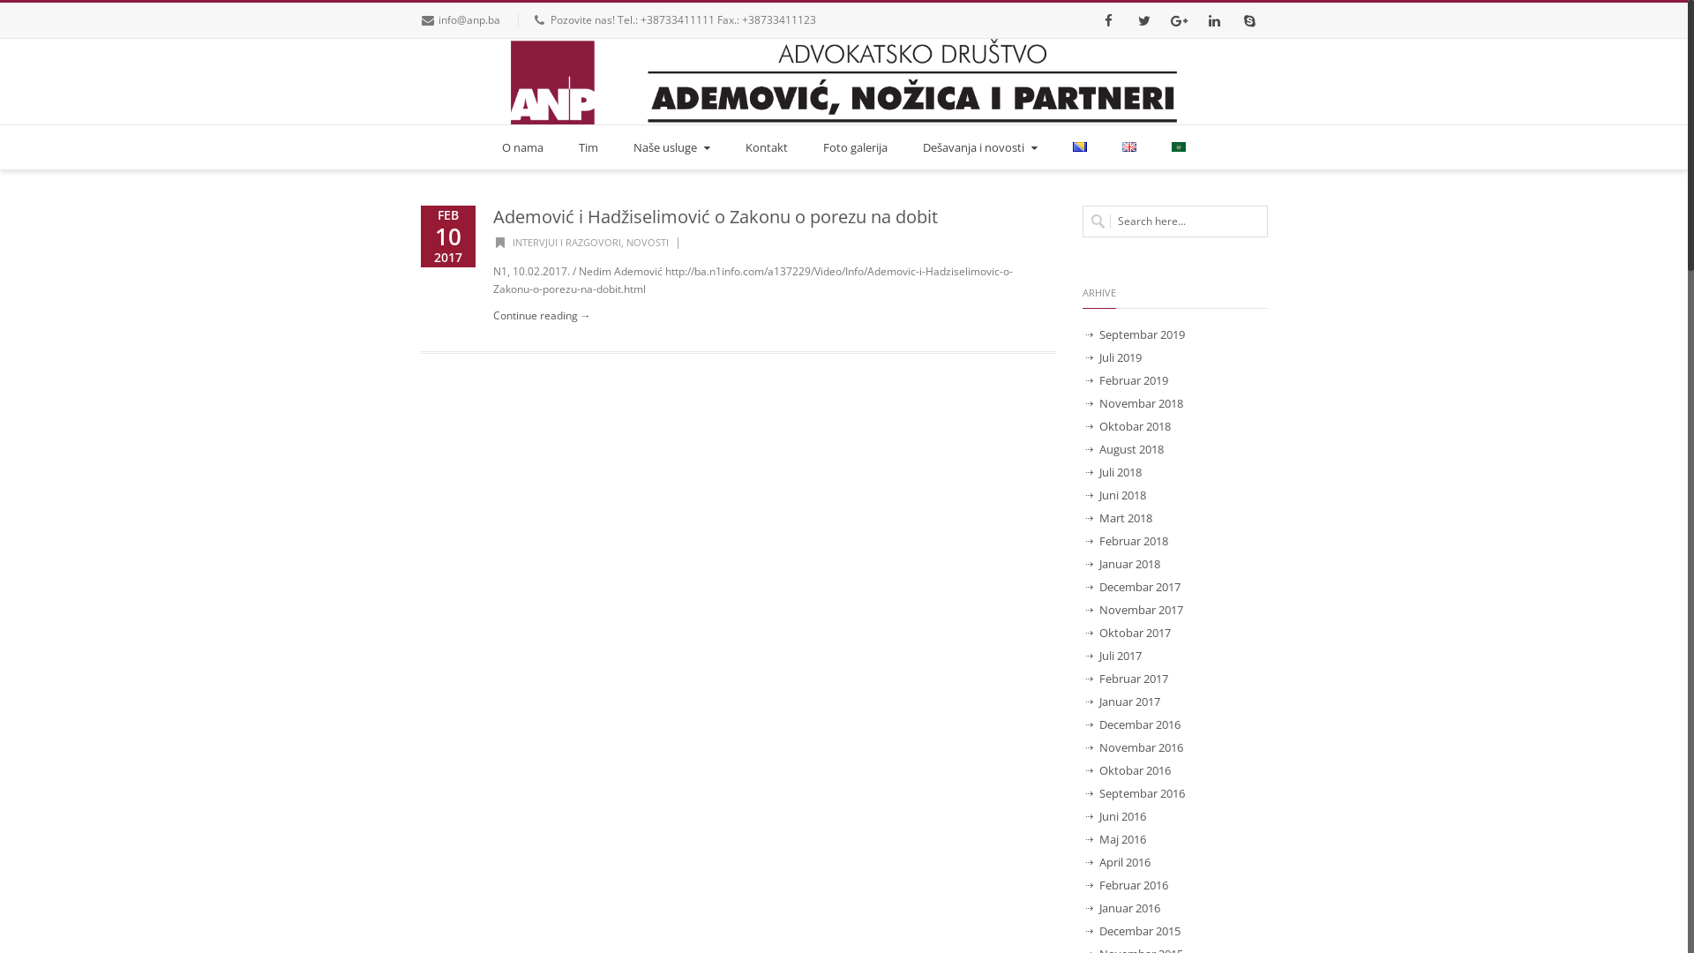  I want to click on Oktobar 2016, so click(1129, 770).